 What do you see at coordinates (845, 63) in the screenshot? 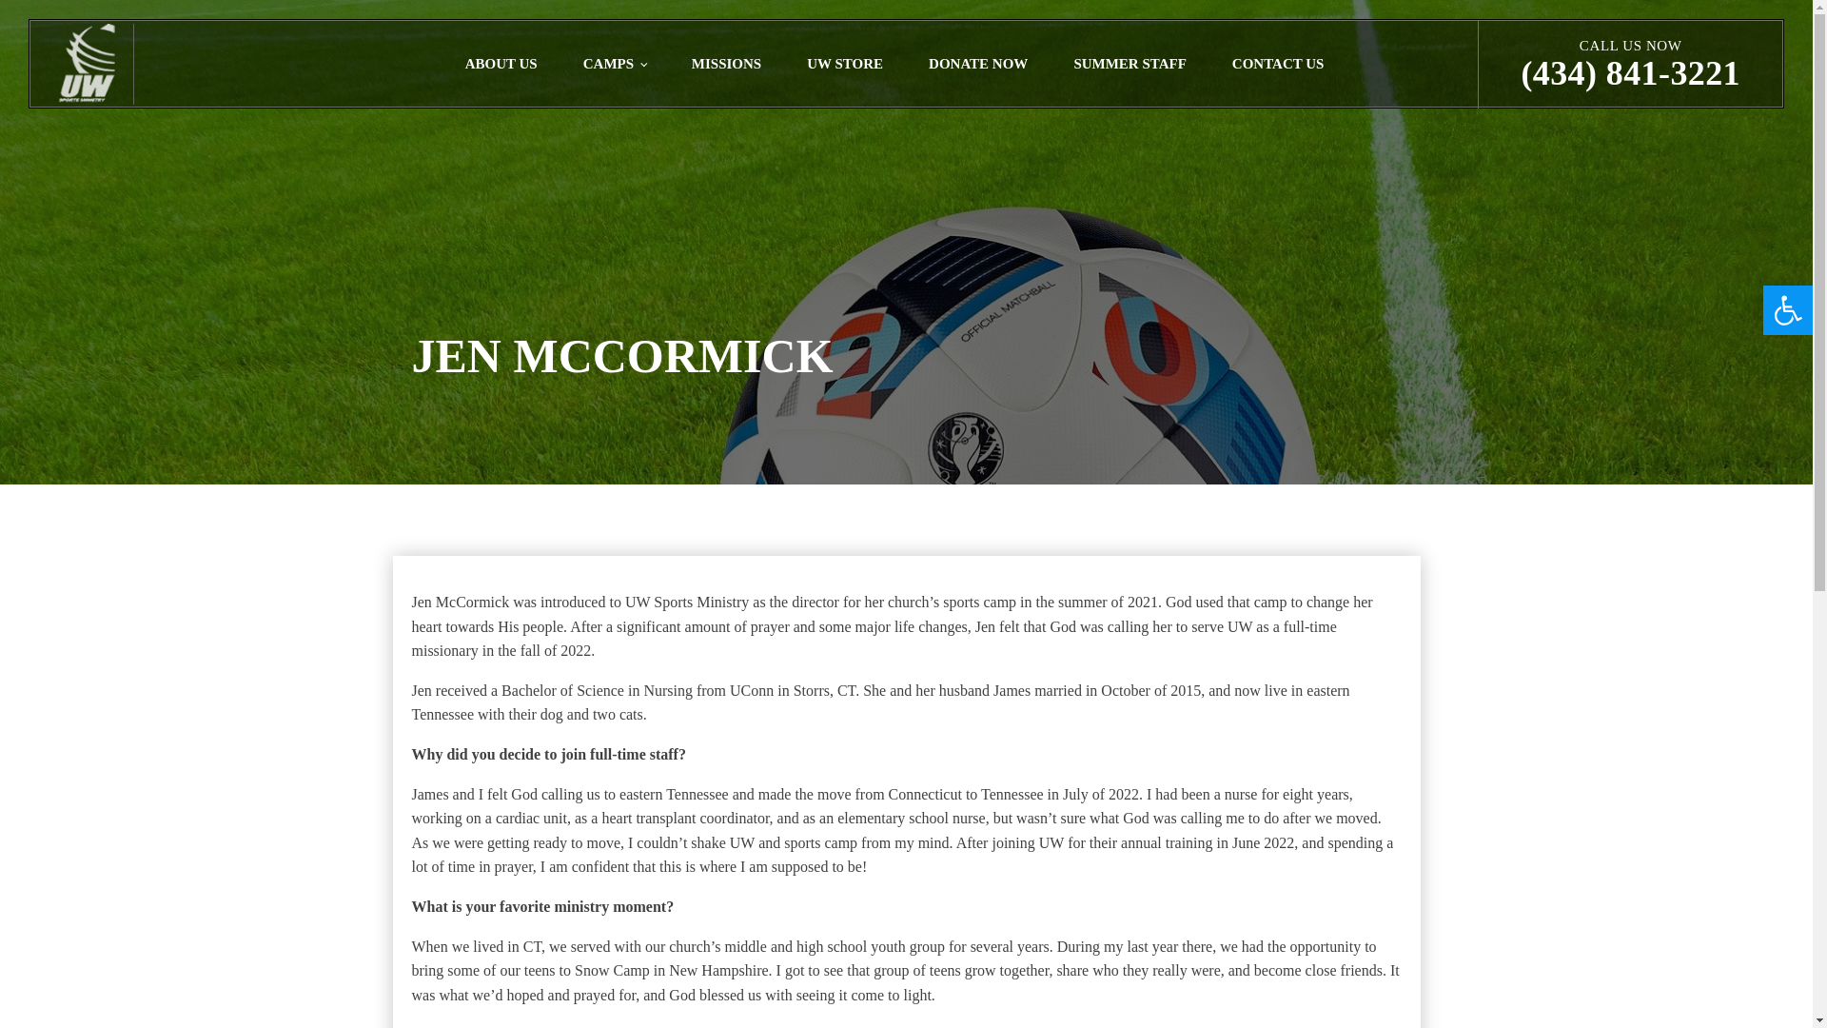
I see `UW STORE` at bounding box center [845, 63].